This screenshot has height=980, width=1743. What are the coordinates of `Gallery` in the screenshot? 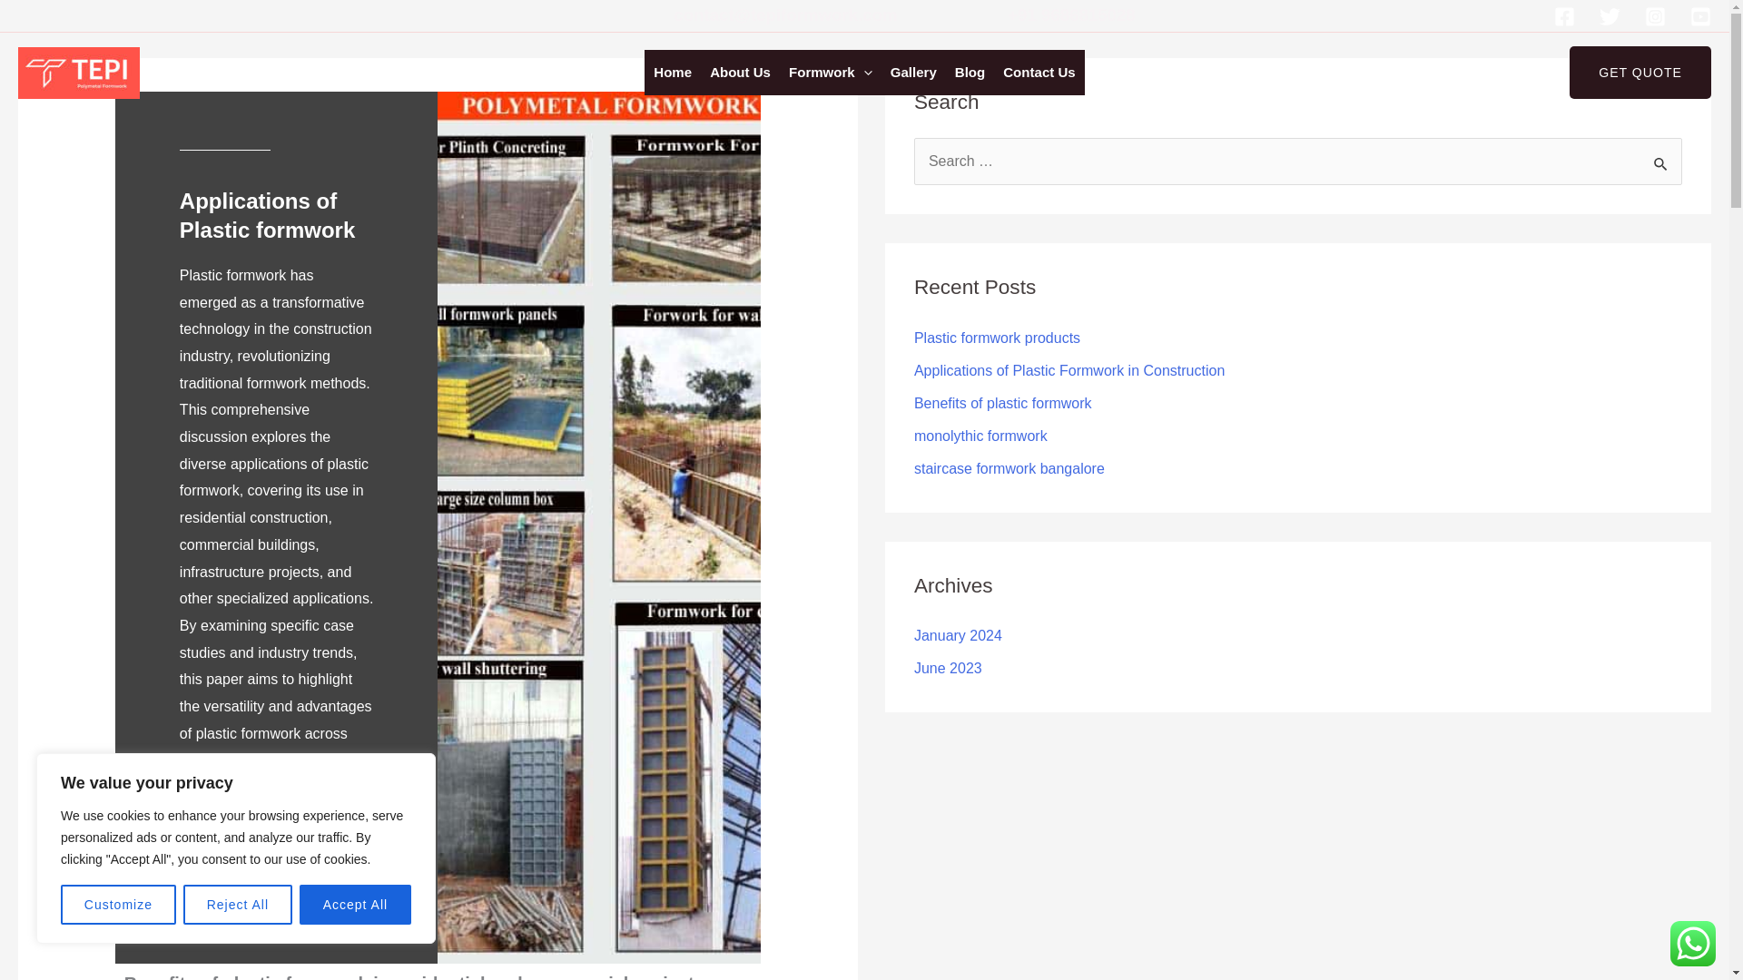 It's located at (913, 73).